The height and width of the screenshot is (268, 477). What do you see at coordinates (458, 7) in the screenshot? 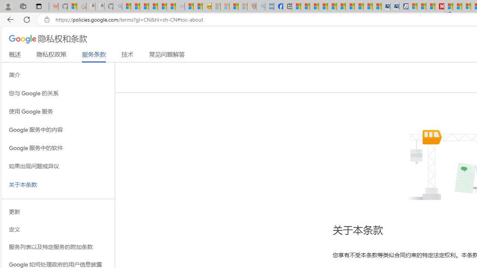
I see `14 Common Myths Debunked By Scientific Facts` at bounding box center [458, 7].